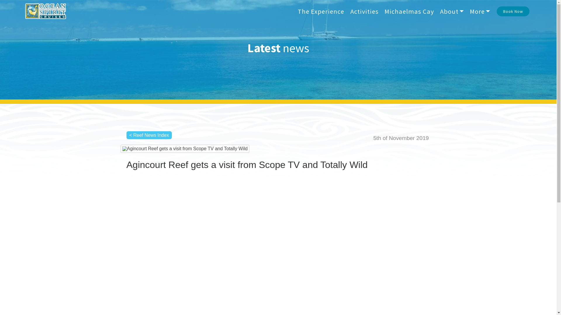  What do you see at coordinates (409, 11) in the screenshot?
I see `Michaelmas Cay` at bounding box center [409, 11].